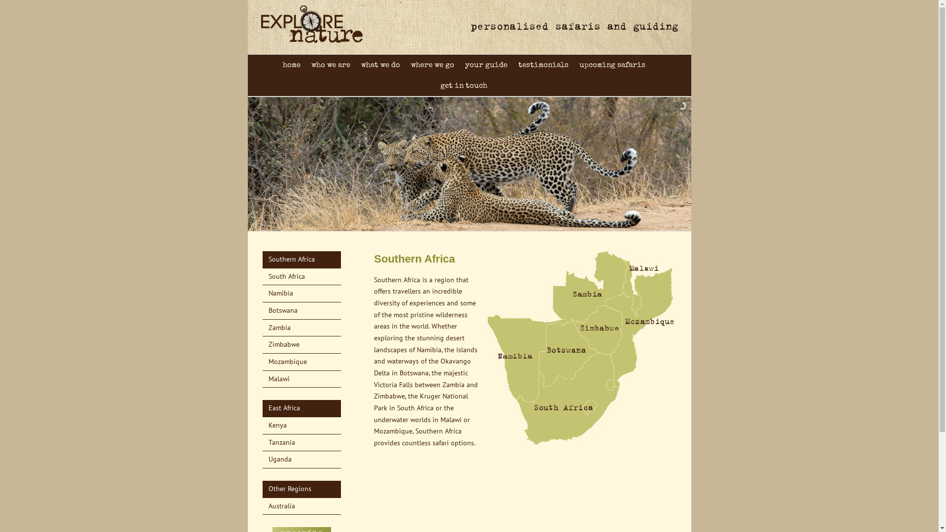 The width and height of the screenshot is (946, 532). What do you see at coordinates (433, 65) in the screenshot?
I see `where we go` at bounding box center [433, 65].